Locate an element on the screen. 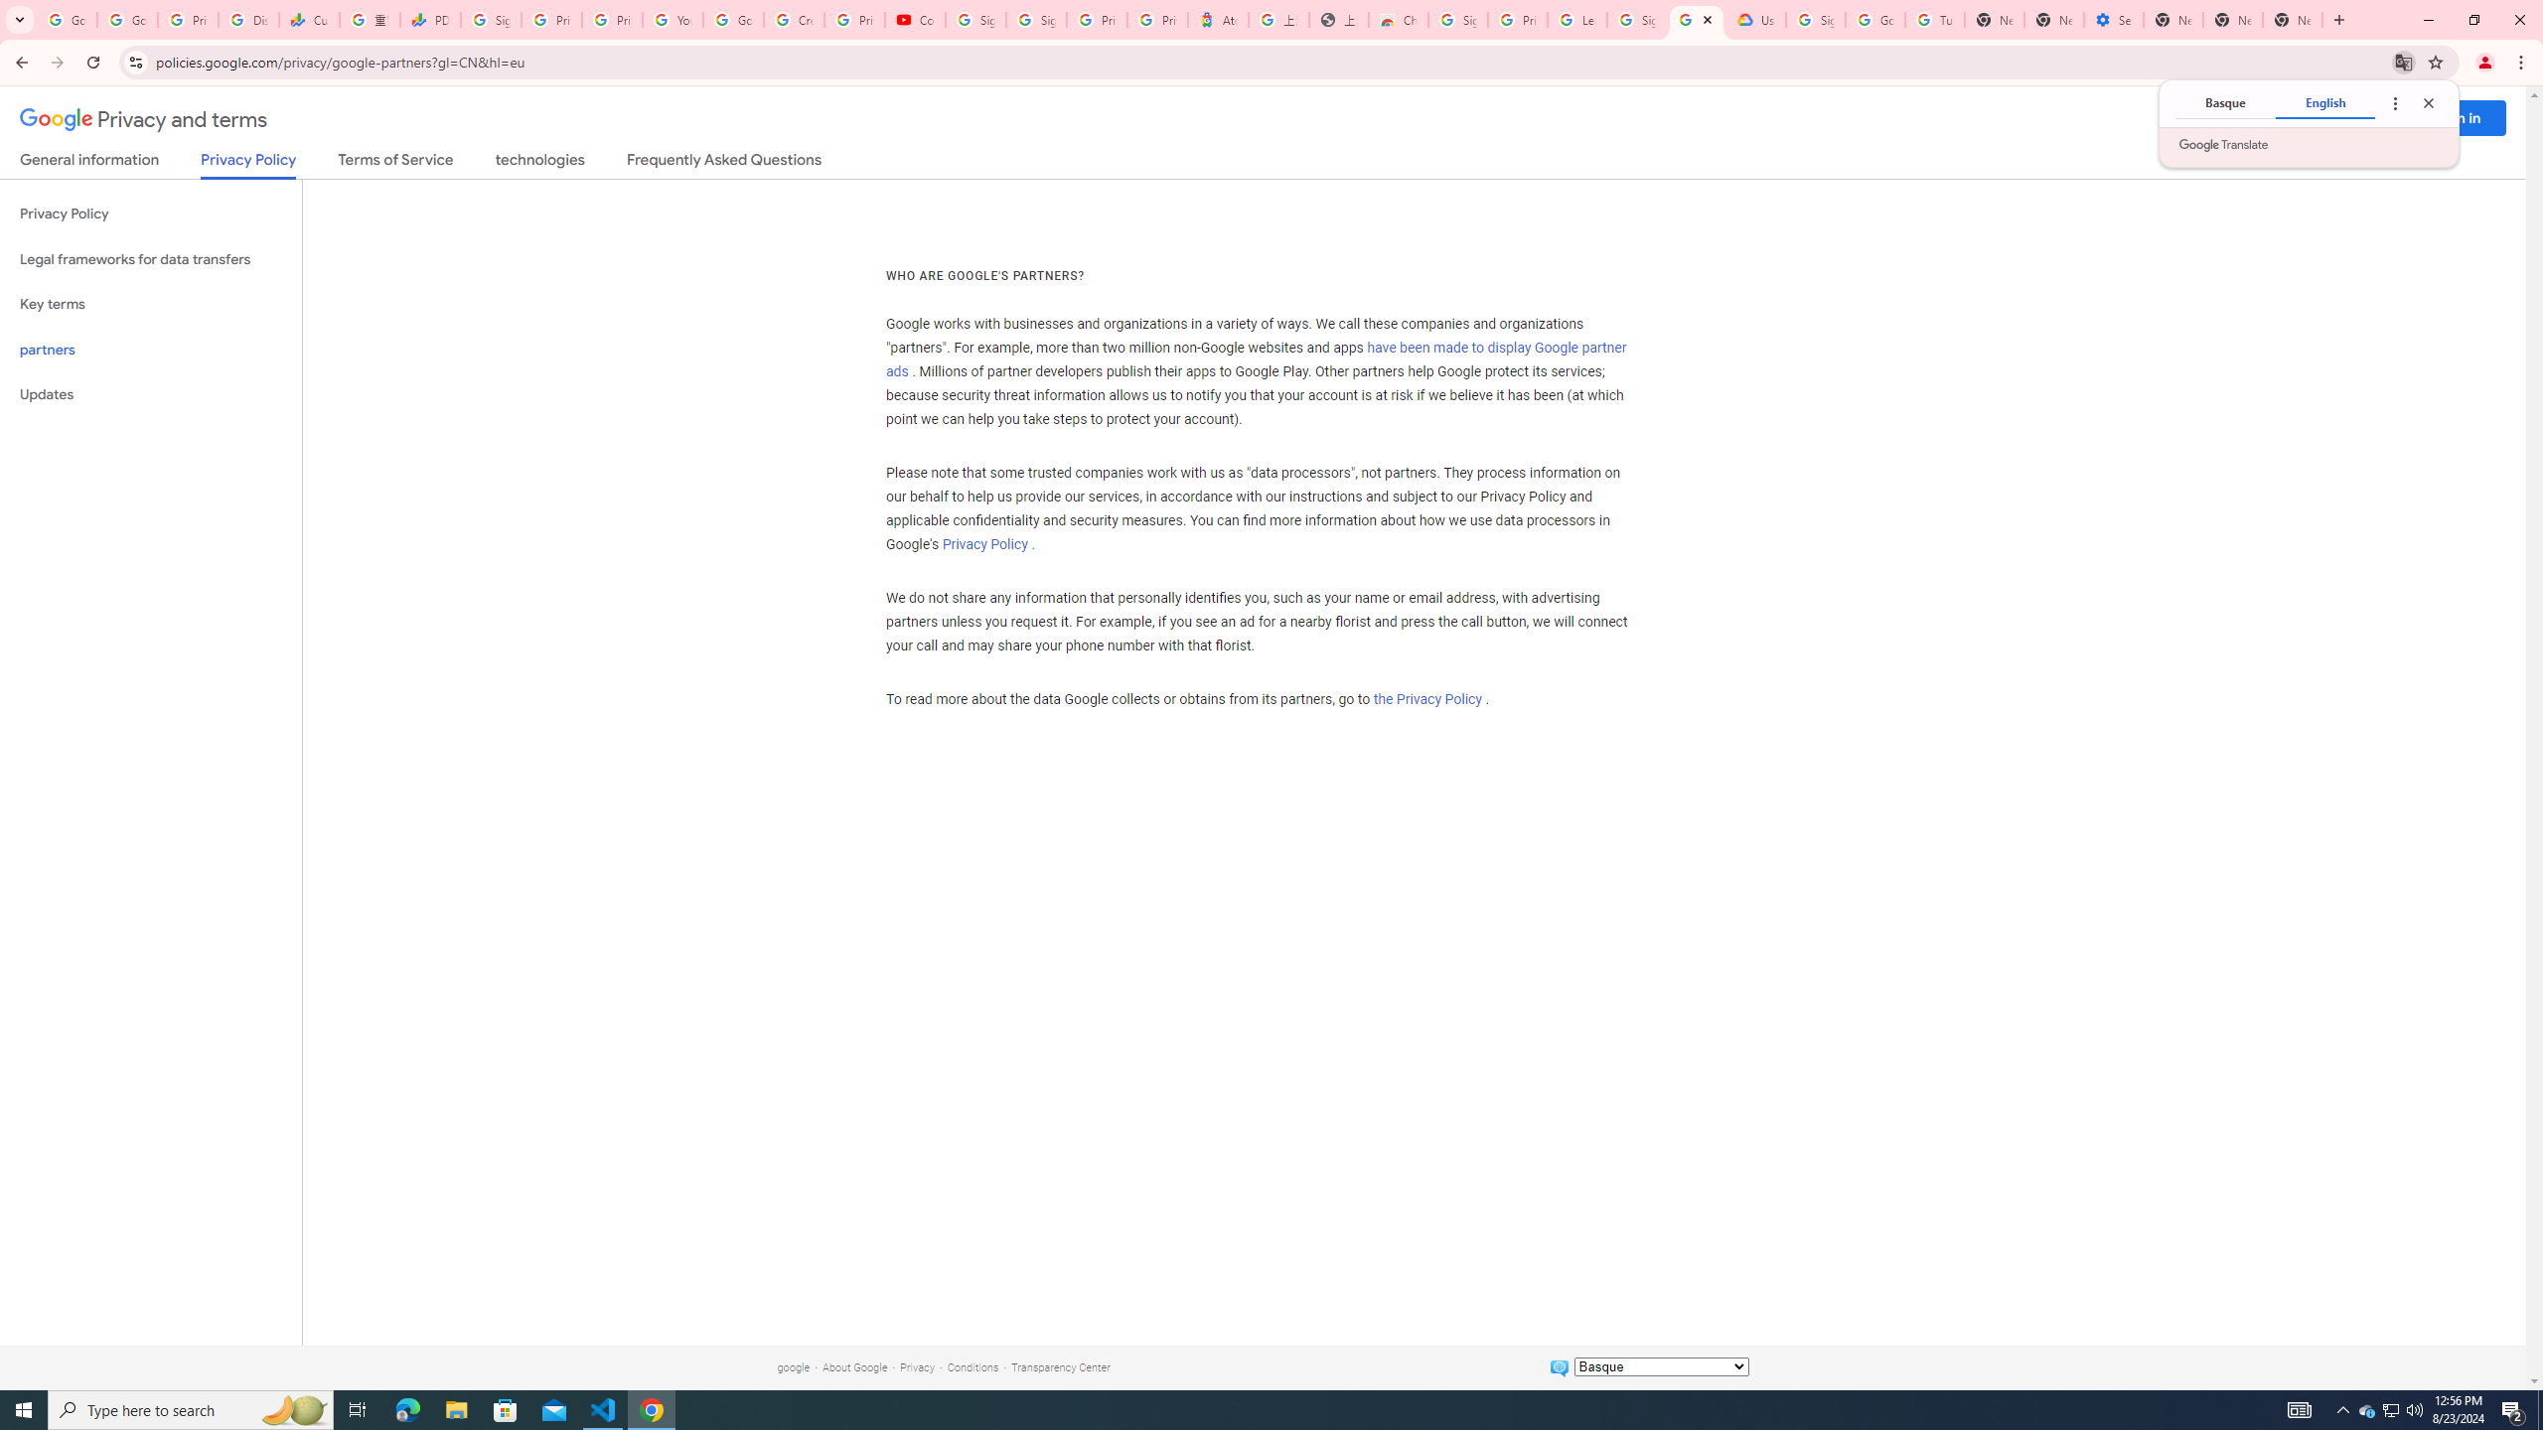 The width and height of the screenshot is (2543, 1430). Settings - Addresses and more is located at coordinates (2112, 20).